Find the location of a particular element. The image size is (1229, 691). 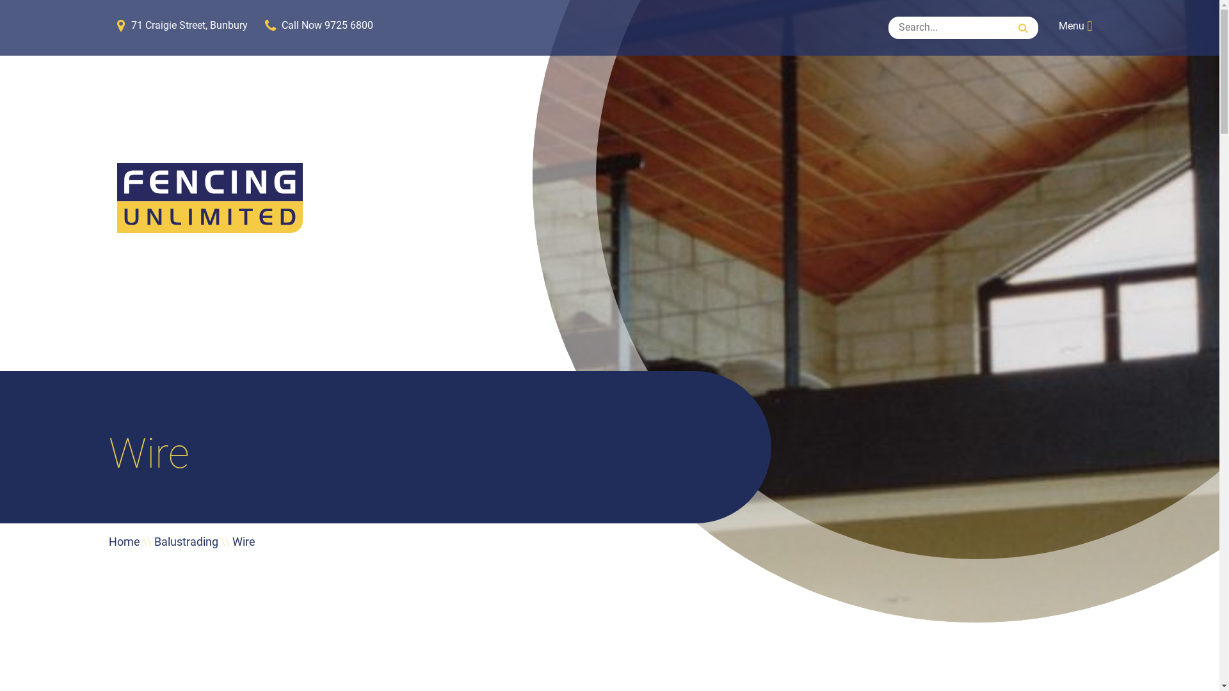

71 Craigie Street, Bunbury is located at coordinates (182, 26).